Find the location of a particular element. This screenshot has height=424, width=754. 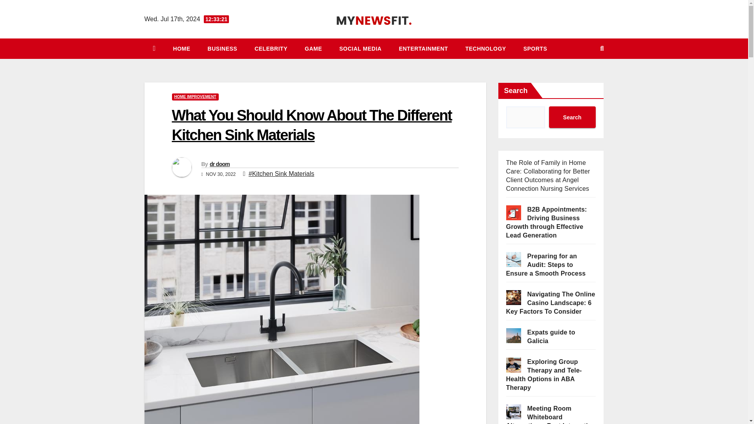

Sports is located at coordinates (536, 49).